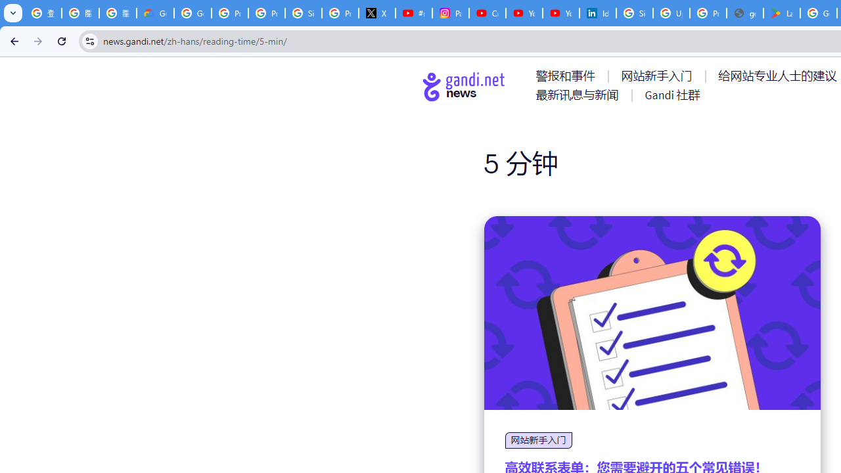  I want to click on View site information, so click(89, 41).